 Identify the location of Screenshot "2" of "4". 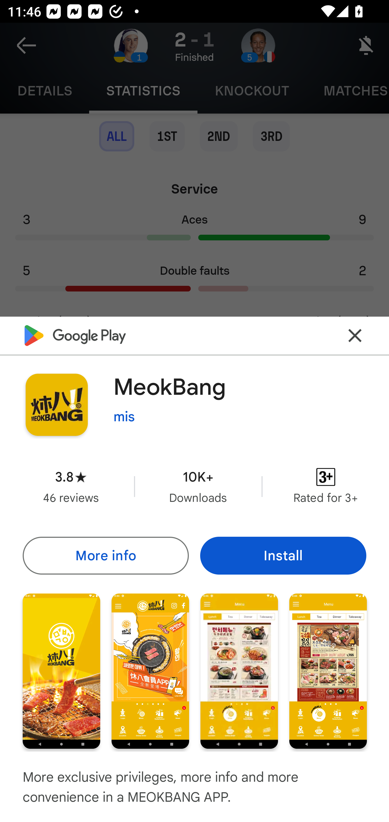
(150, 671).